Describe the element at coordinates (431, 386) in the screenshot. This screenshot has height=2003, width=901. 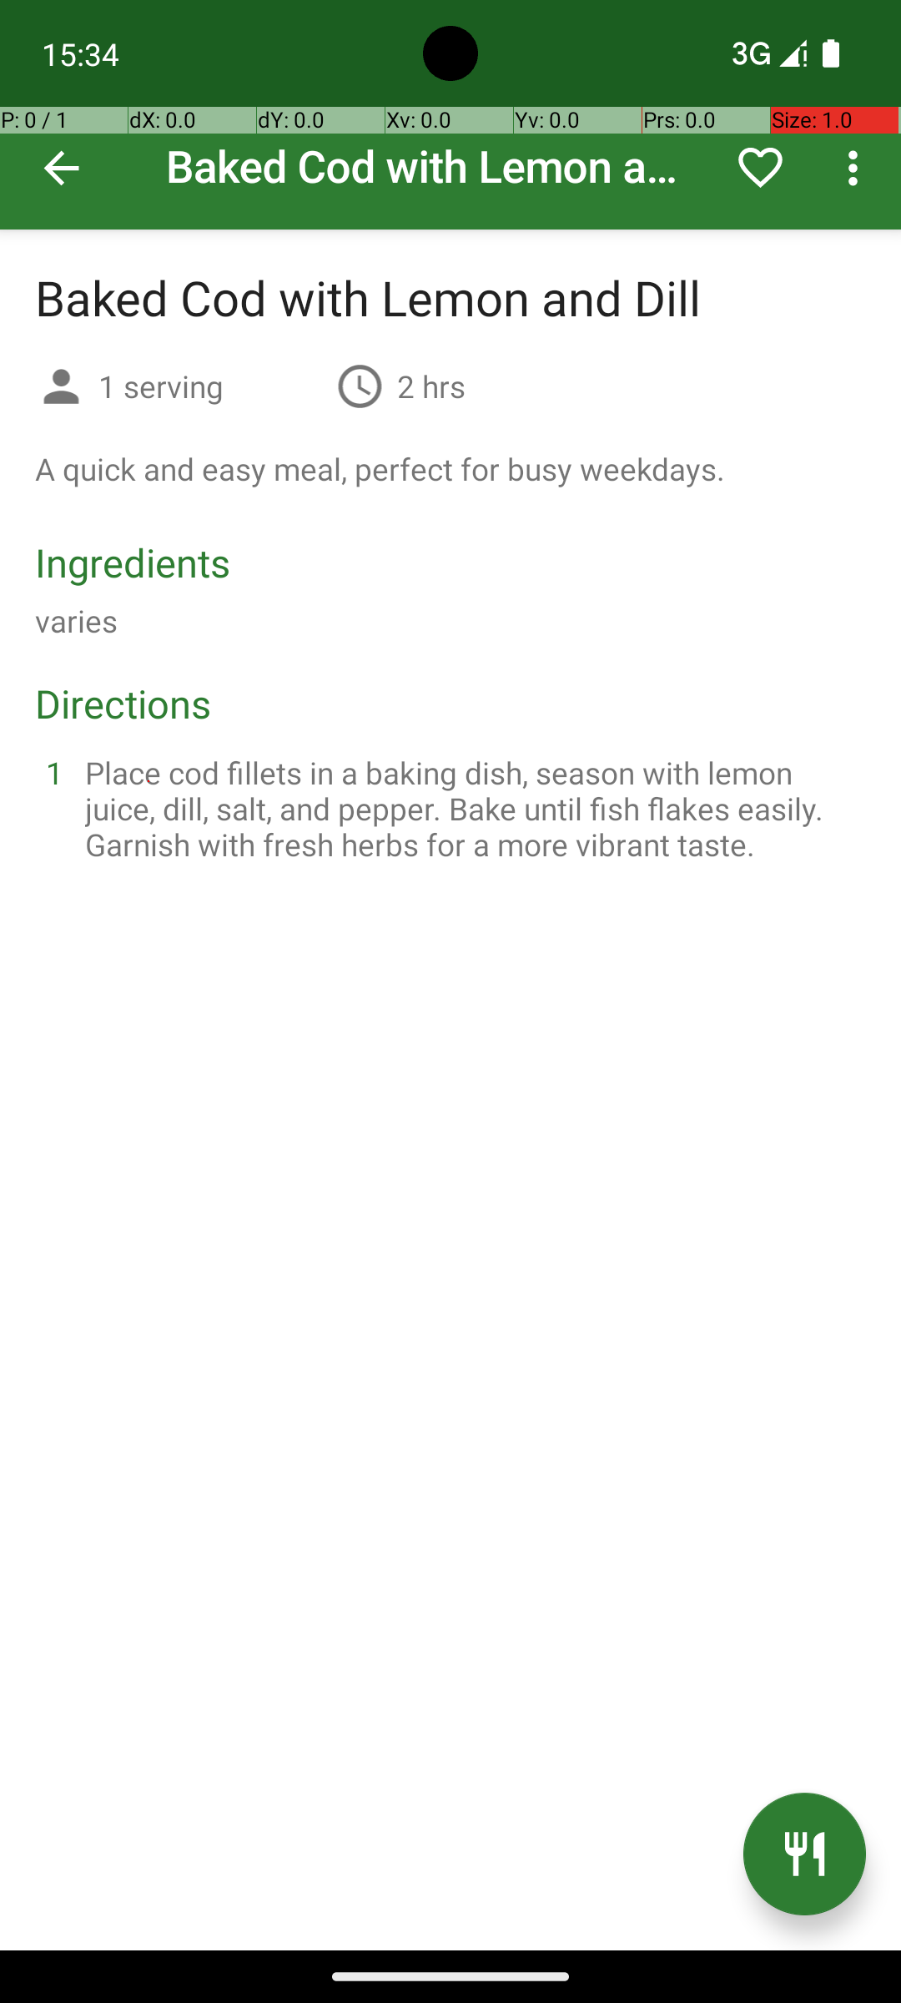
I see `2 hrs` at that location.